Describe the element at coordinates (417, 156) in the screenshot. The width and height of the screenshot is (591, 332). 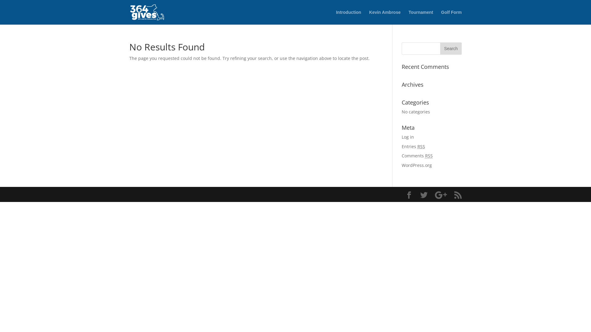
I see `Comments RSS` at that location.